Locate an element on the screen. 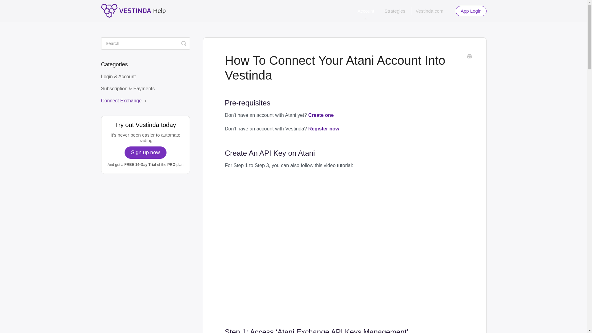 This screenshot has width=592, height=333. Toggle Search is located at coordinates (184, 43).